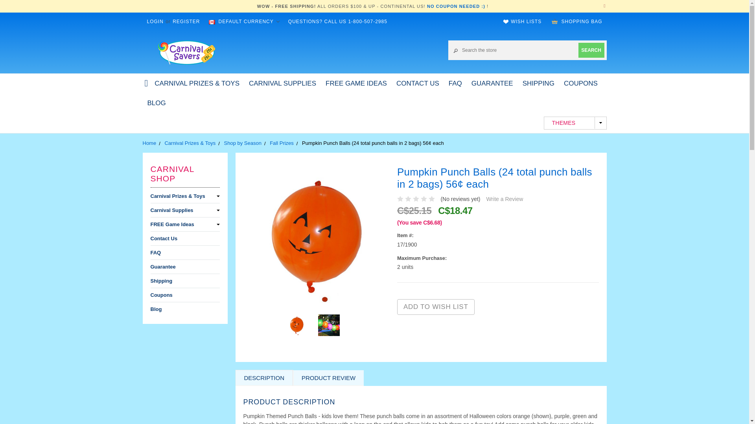 The width and height of the screenshot is (755, 424). Describe the element at coordinates (436, 307) in the screenshot. I see `Add to Wish list` at that location.